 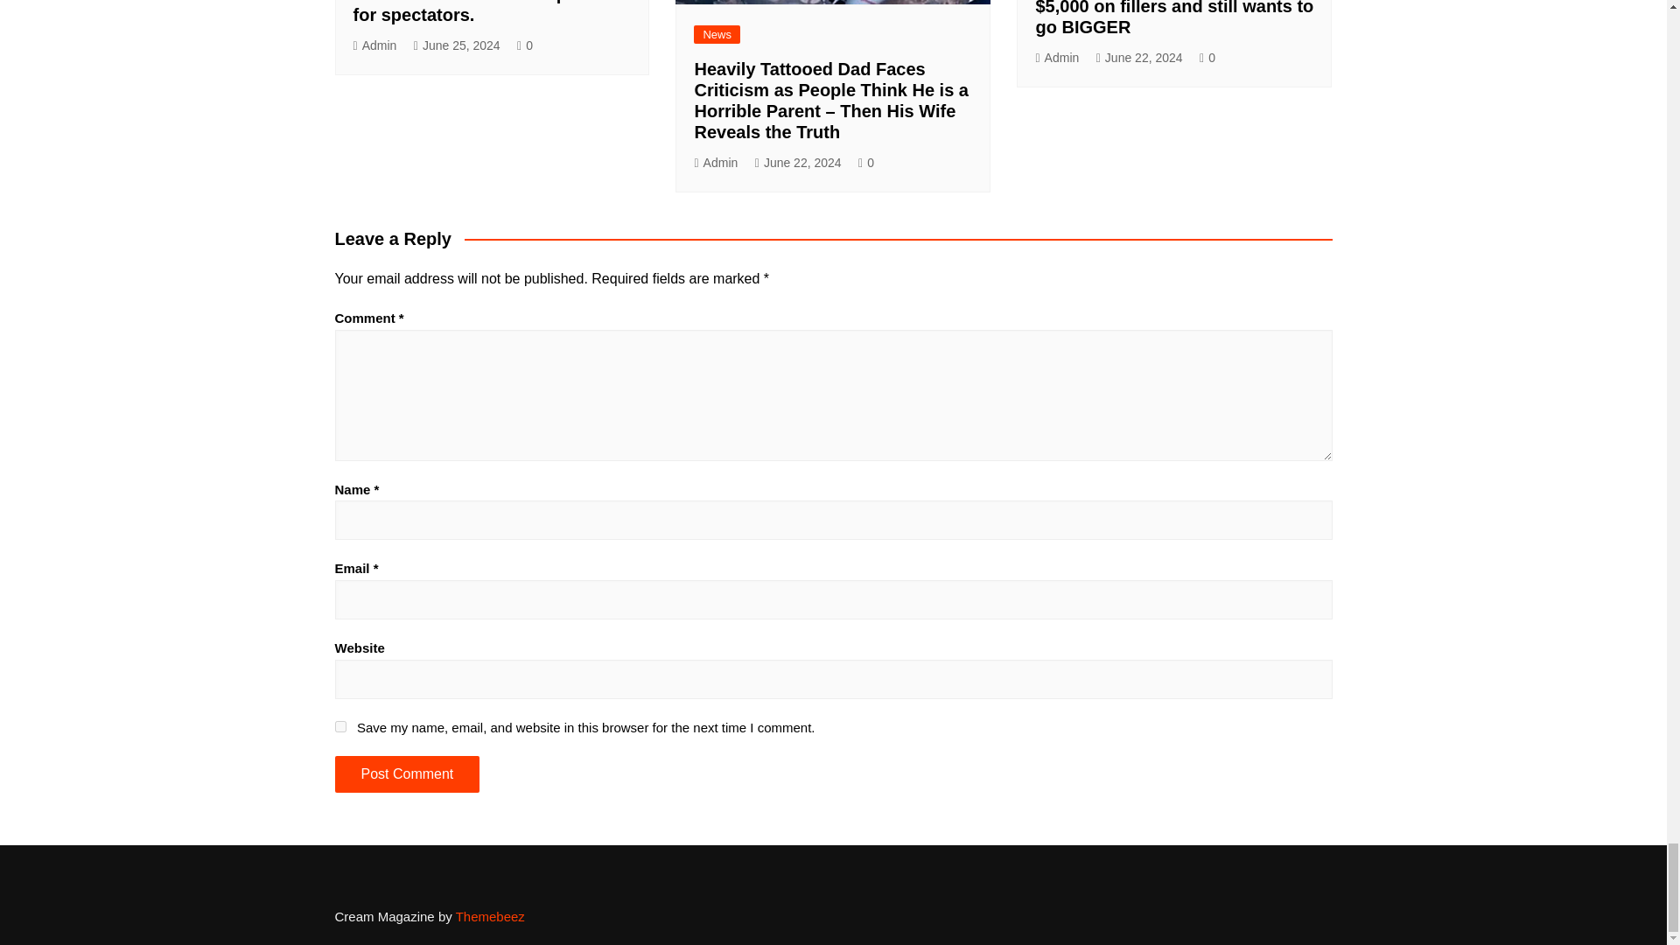 I want to click on Admin, so click(x=374, y=45).